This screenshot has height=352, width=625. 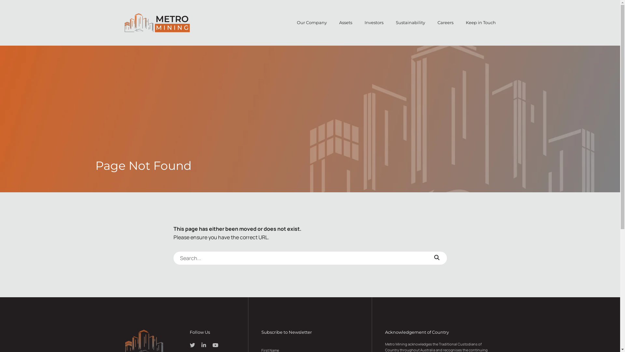 What do you see at coordinates (480, 23) in the screenshot?
I see `Keep in Touch` at bounding box center [480, 23].